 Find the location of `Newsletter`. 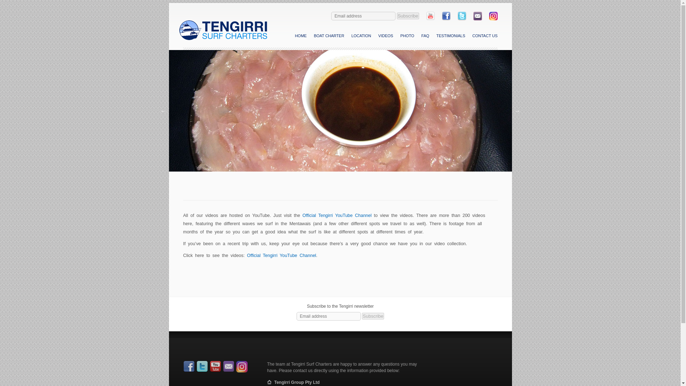

Newsletter is located at coordinates (477, 19).